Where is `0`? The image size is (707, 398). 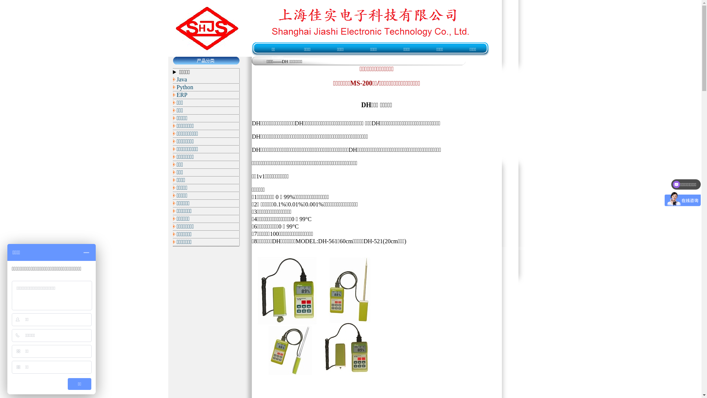
0 is located at coordinates (220, 233).